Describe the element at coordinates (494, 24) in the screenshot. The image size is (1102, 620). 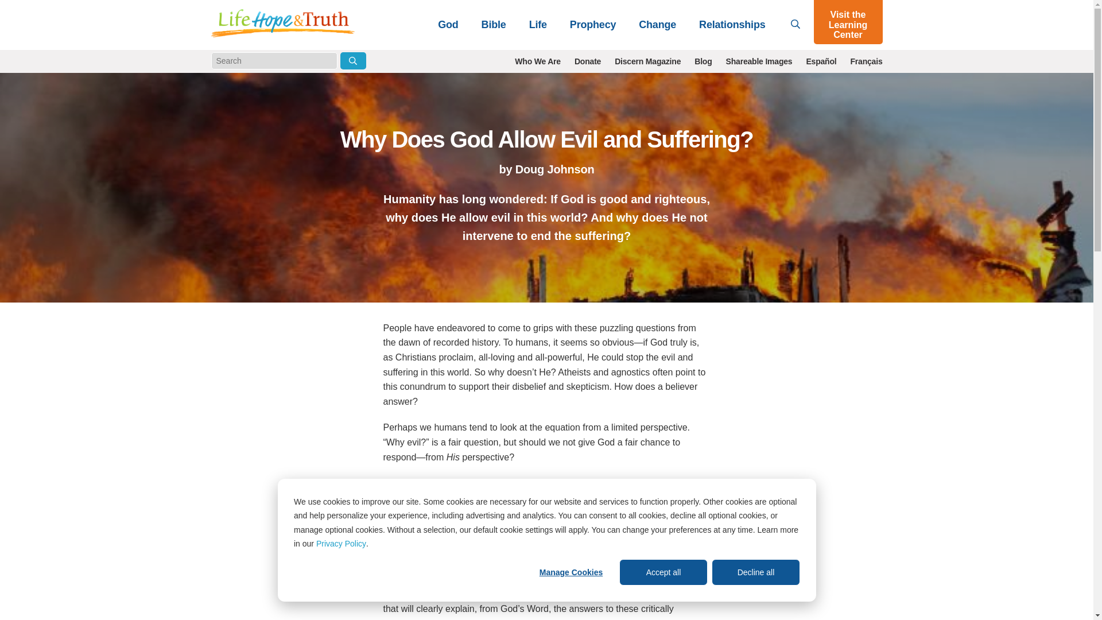
I see `Bible` at that location.